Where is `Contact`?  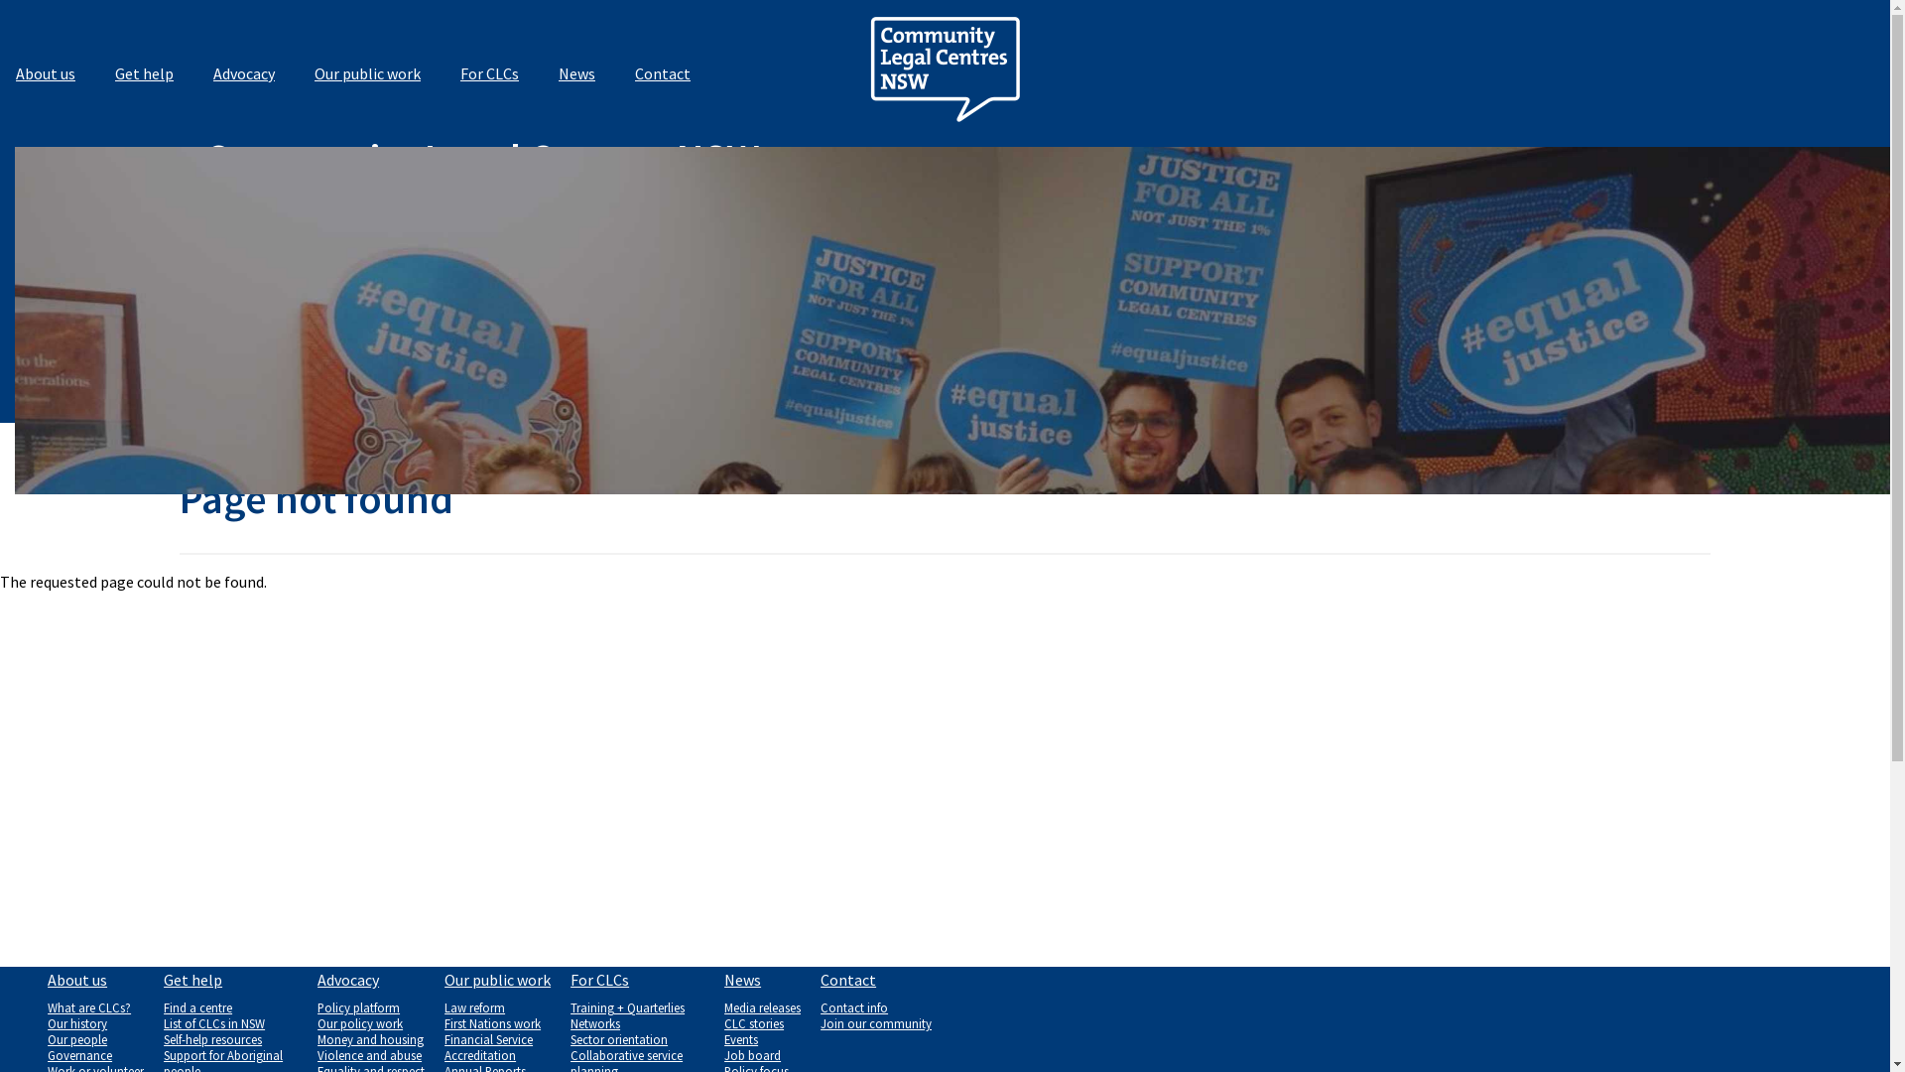
Contact is located at coordinates (876, 985).